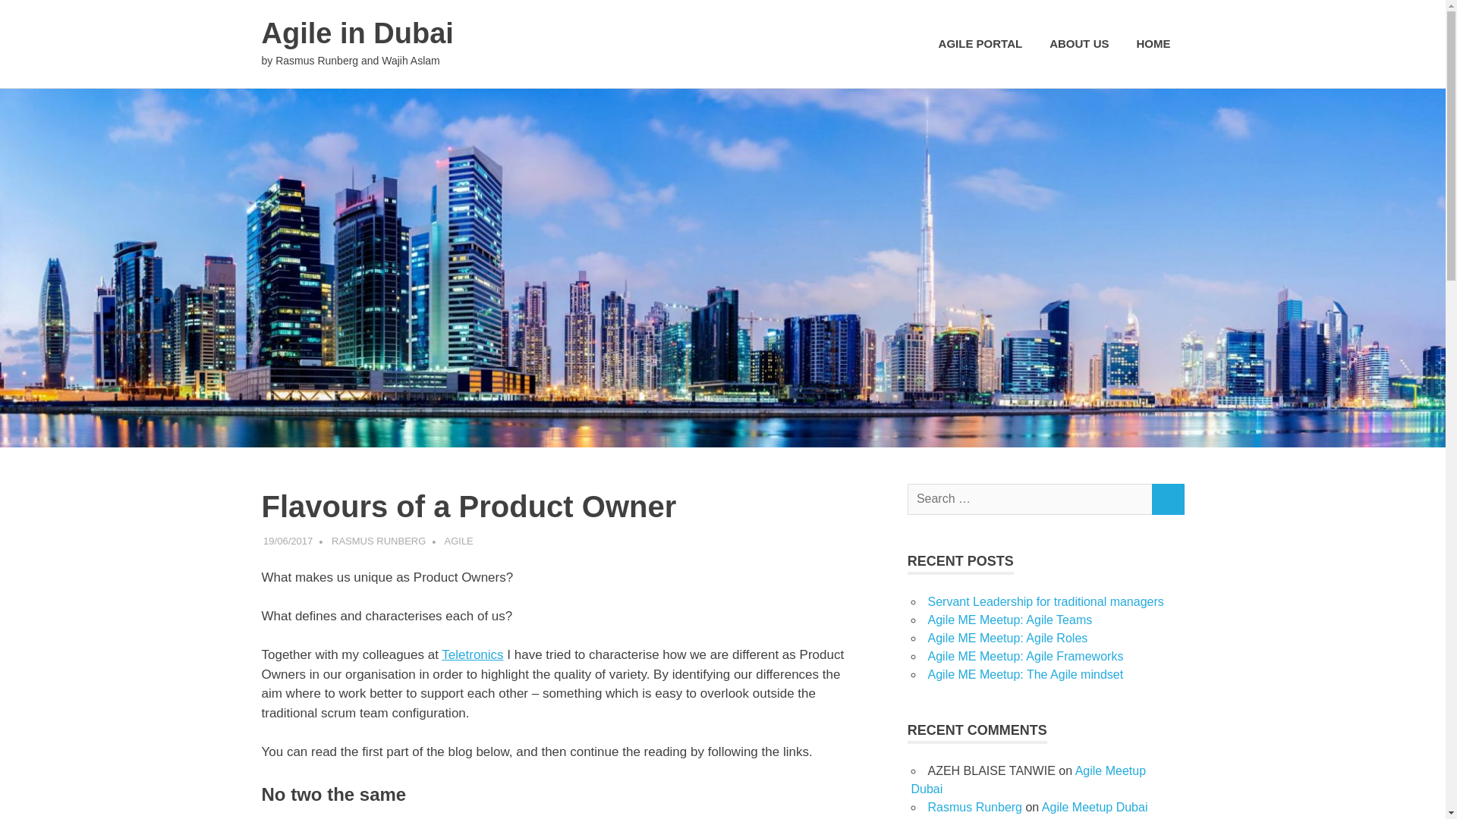 Image resolution: width=1457 pixels, height=819 pixels. Describe the element at coordinates (1044, 602) in the screenshot. I see `Servant Leadership for traditional managers` at that location.